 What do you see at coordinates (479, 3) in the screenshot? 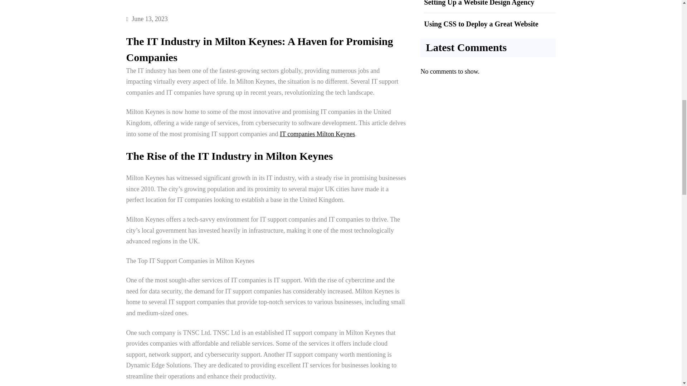
I see `Setting Up a Website Design Agency` at bounding box center [479, 3].